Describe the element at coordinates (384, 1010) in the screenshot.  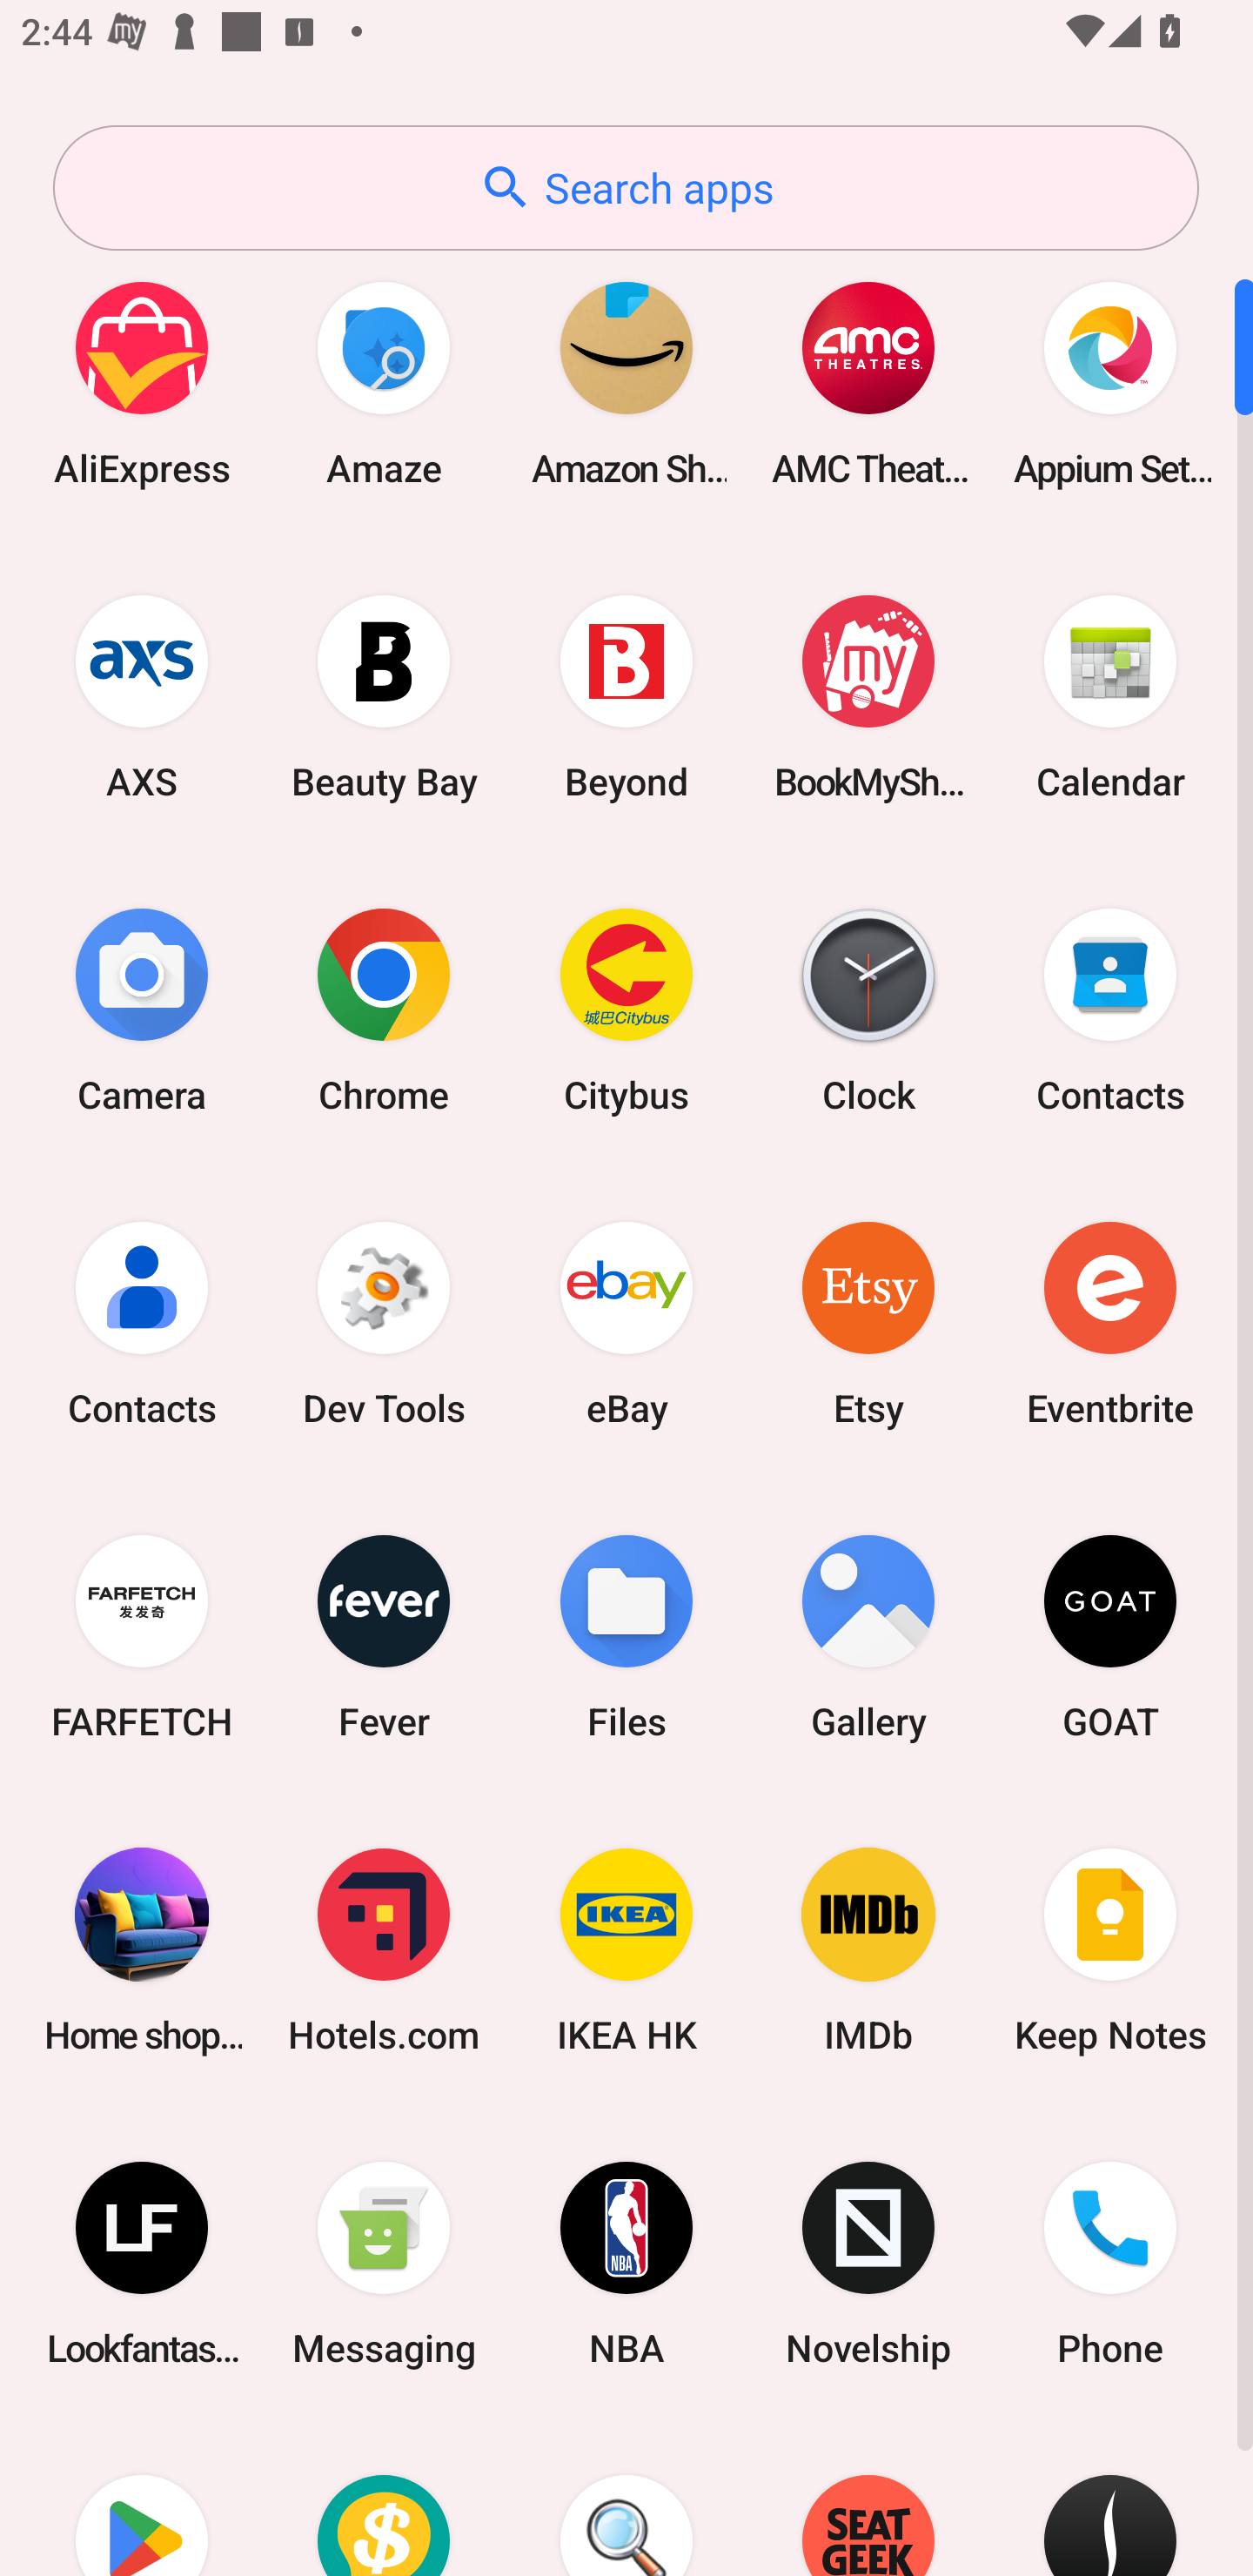
I see `Chrome` at that location.